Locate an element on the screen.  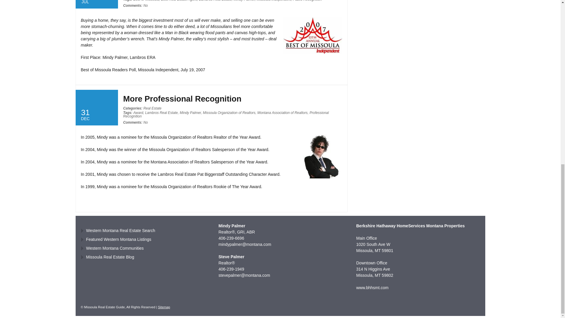
Best of Missoula is located at coordinates (146, 1).